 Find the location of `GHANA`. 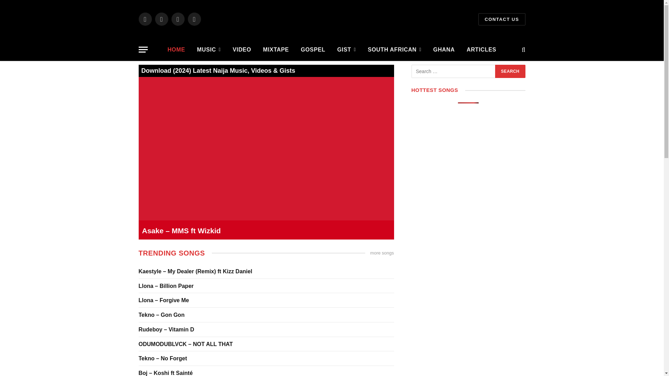

GHANA is located at coordinates (444, 49).